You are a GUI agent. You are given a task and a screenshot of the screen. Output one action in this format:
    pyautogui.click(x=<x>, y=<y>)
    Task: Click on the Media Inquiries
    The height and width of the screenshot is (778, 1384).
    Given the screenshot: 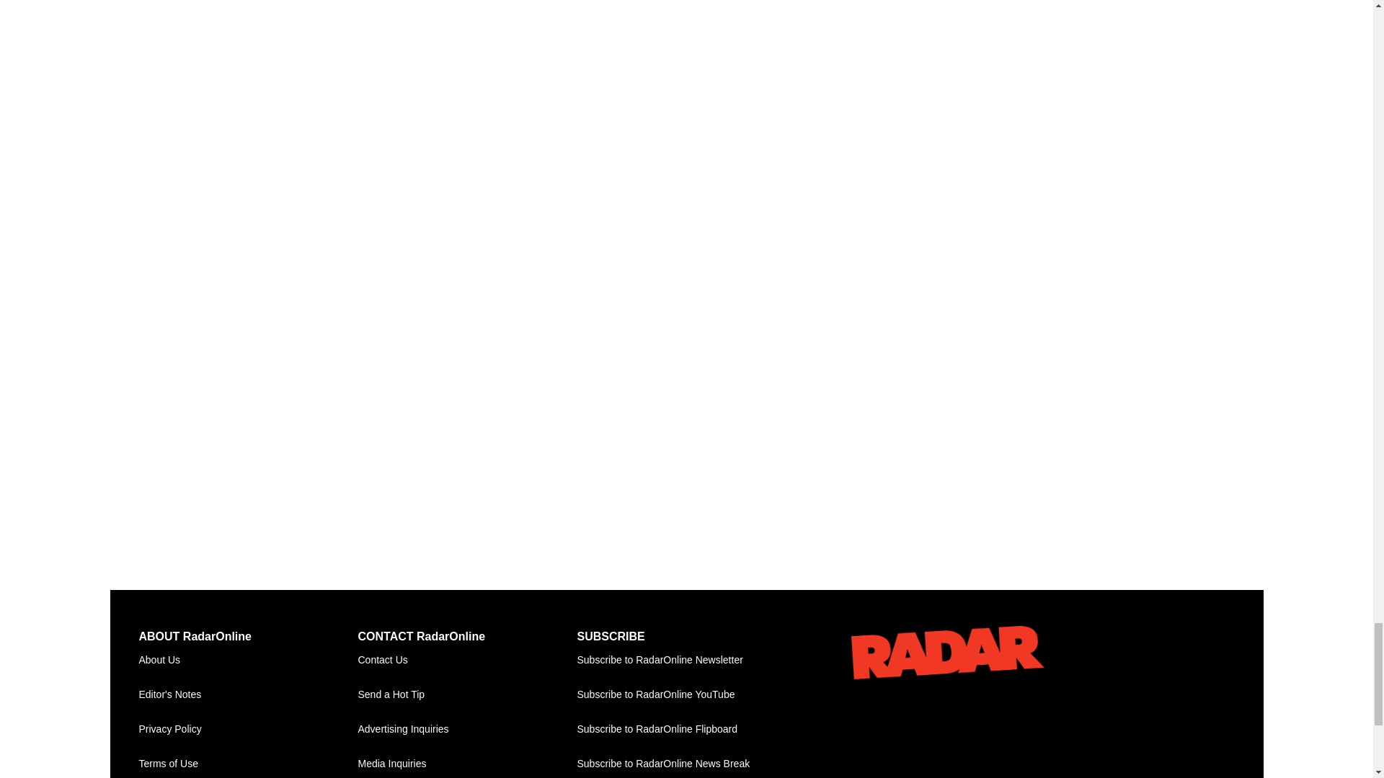 What is the action you would take?
    pyautogui.click(x=467, y=762)
    